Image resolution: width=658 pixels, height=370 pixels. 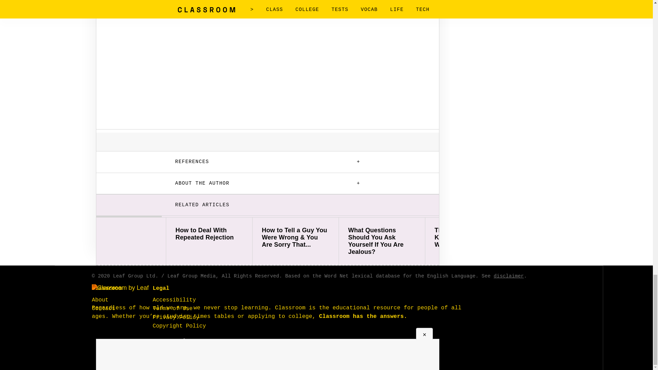 What do you see at coordinates (103, 309) in the screenshot?
I see `Contact` at bounding box center [103, 309].